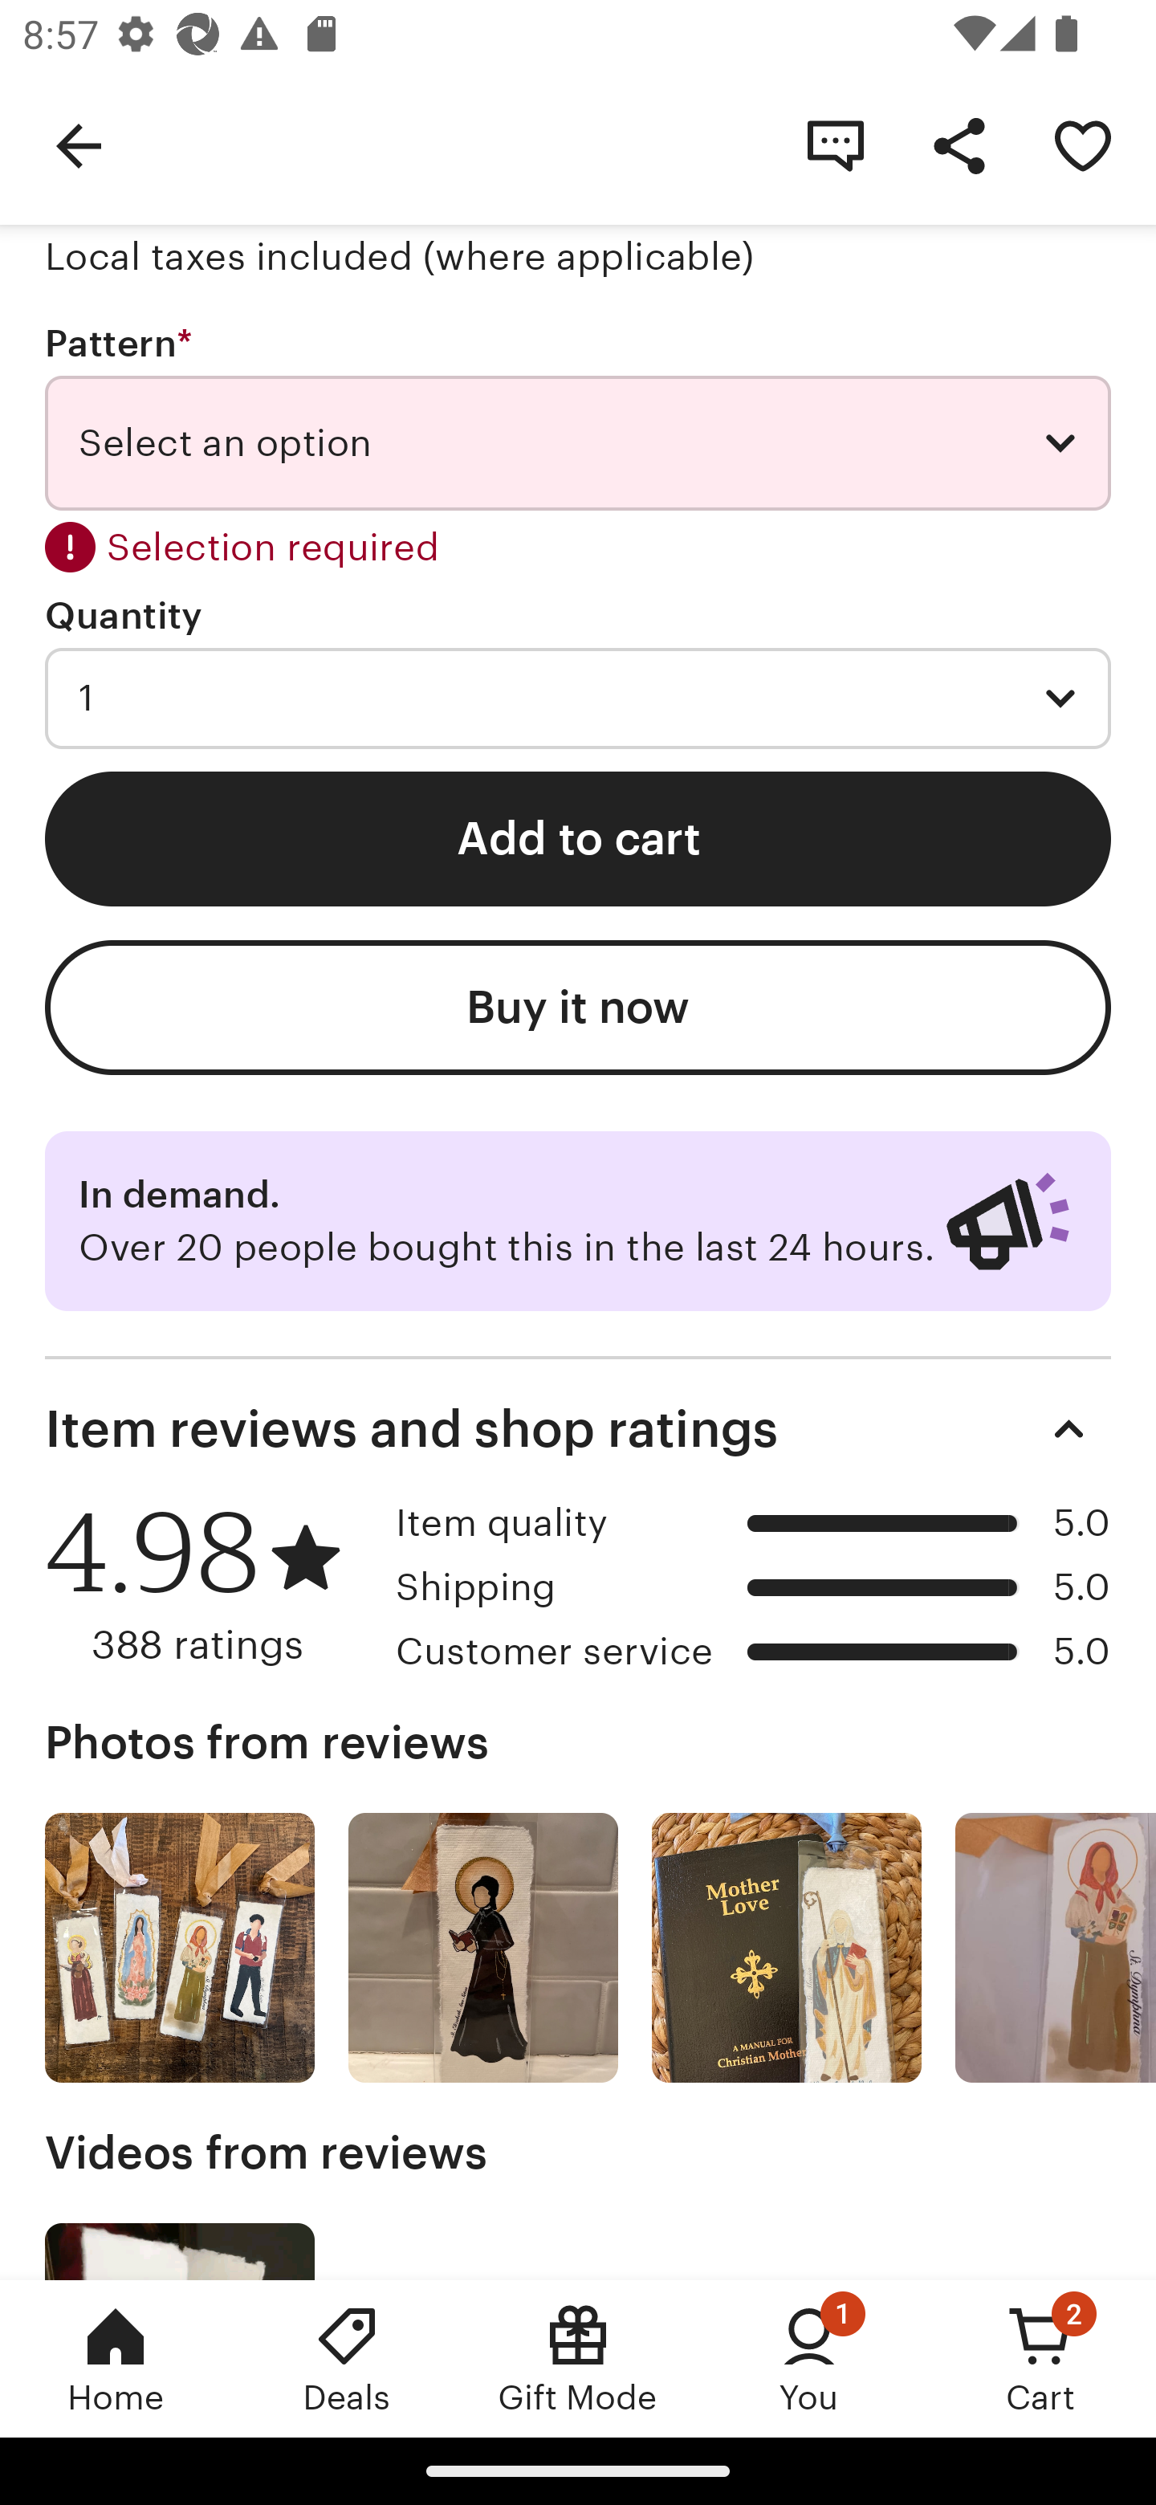 This screenshot has width=1156, height=2505. Describe the element at coordinates (578, 838) in the screenshot. I see `Add to cart` at that location.